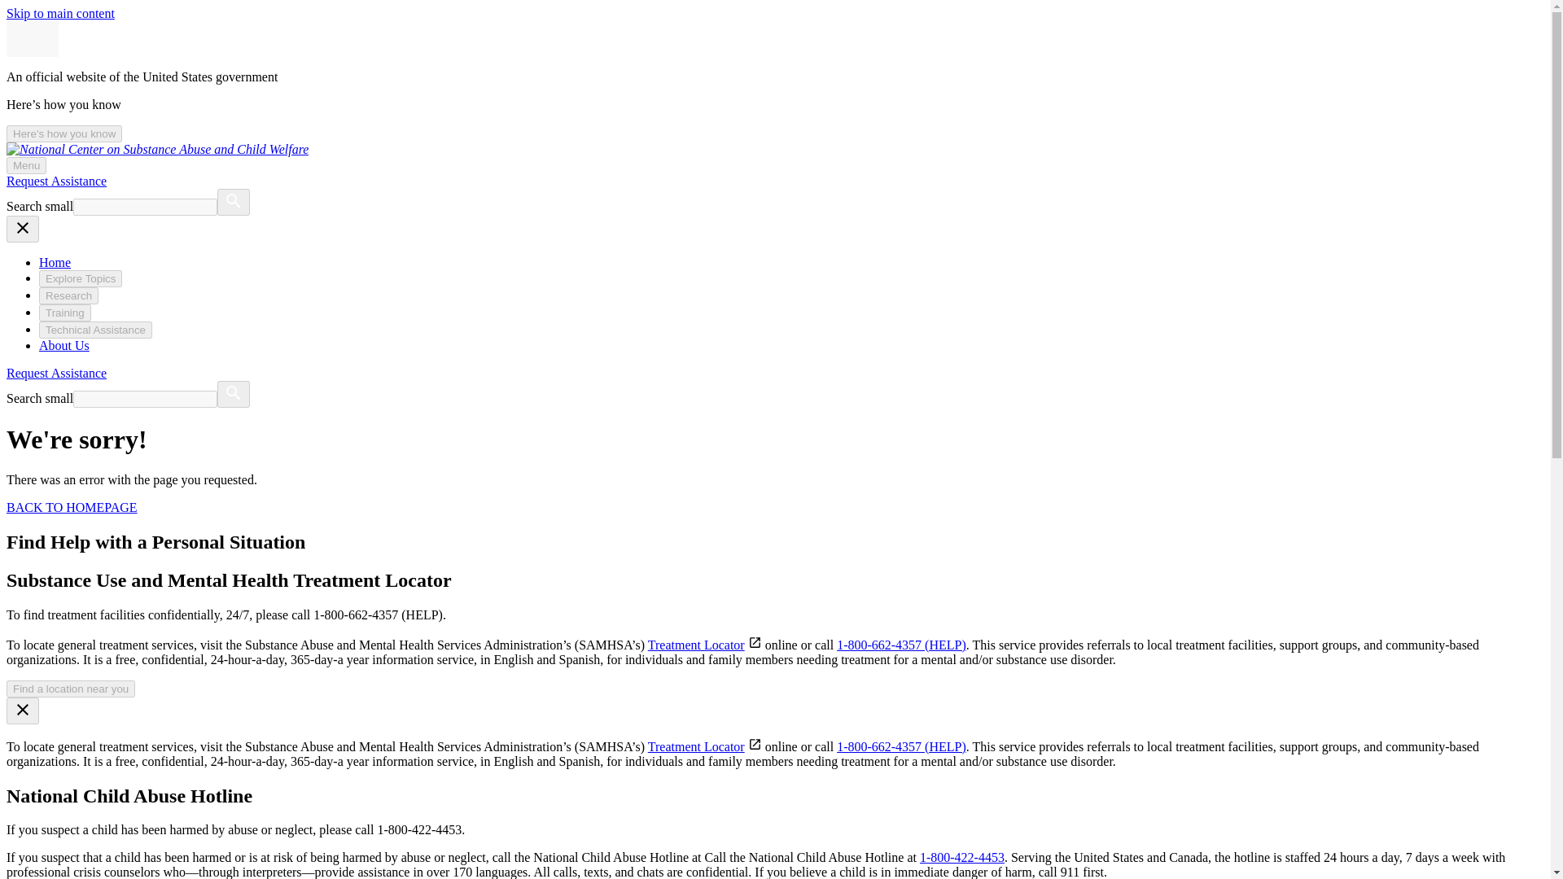 The image size is (1563, 879). I want to click on Skip to main content, so click(60, 13).